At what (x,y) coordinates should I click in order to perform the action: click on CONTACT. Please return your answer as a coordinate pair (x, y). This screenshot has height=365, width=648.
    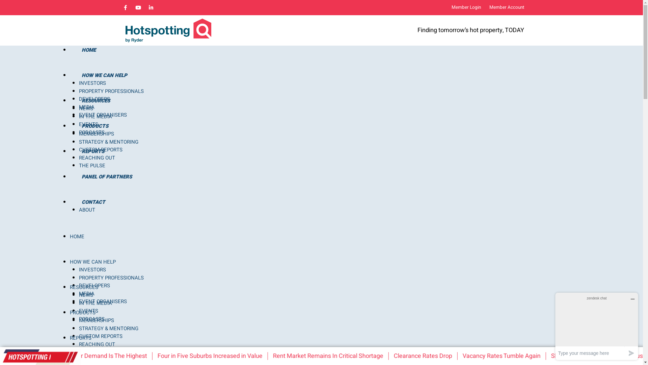
    Looking at the image, I should click on (93, 202).